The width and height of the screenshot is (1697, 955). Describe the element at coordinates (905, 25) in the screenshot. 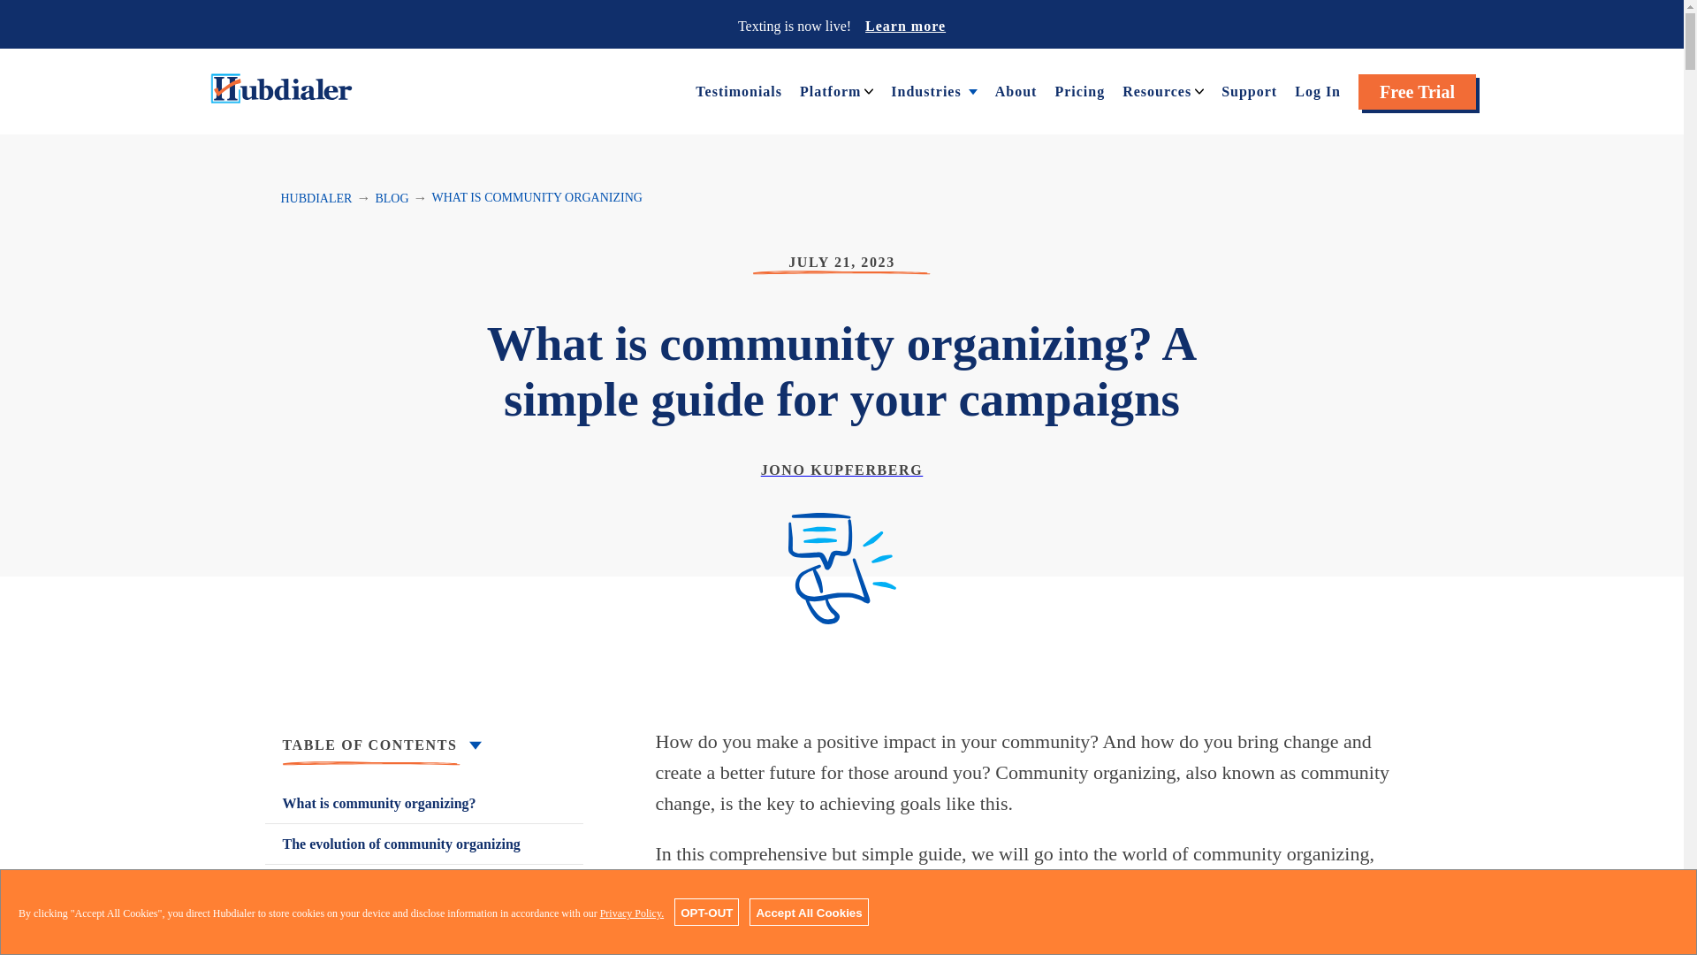

I see `Learn more` at that location.